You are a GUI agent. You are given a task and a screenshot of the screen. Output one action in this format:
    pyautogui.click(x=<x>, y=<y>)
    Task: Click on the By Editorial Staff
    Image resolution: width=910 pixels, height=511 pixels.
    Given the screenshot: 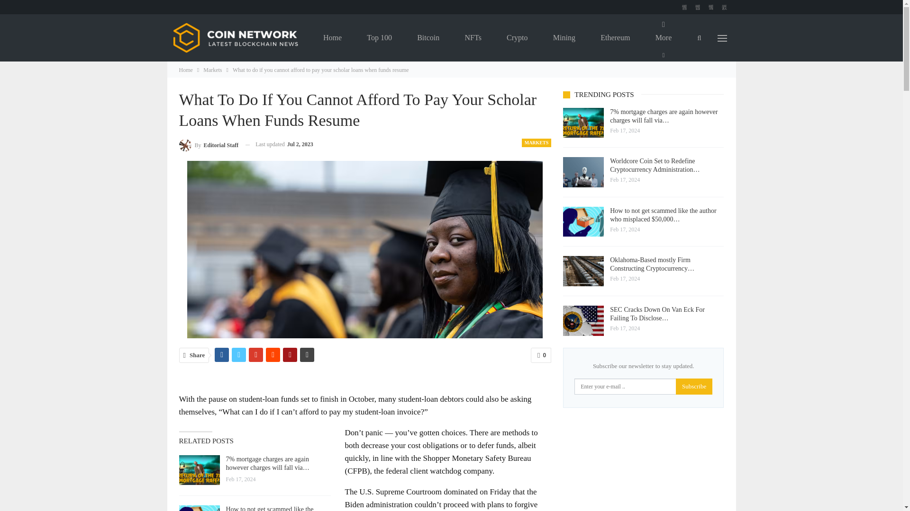 What is the action you would take?
    pyautogui.click(x=209, y=144)
    